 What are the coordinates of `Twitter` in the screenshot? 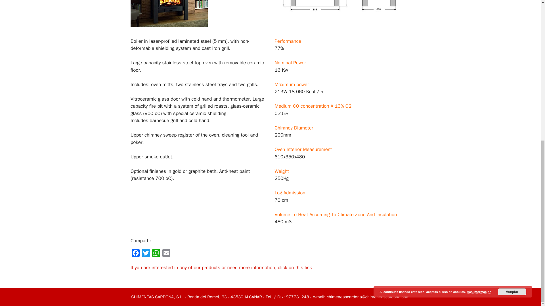 It's located at (146, 254).